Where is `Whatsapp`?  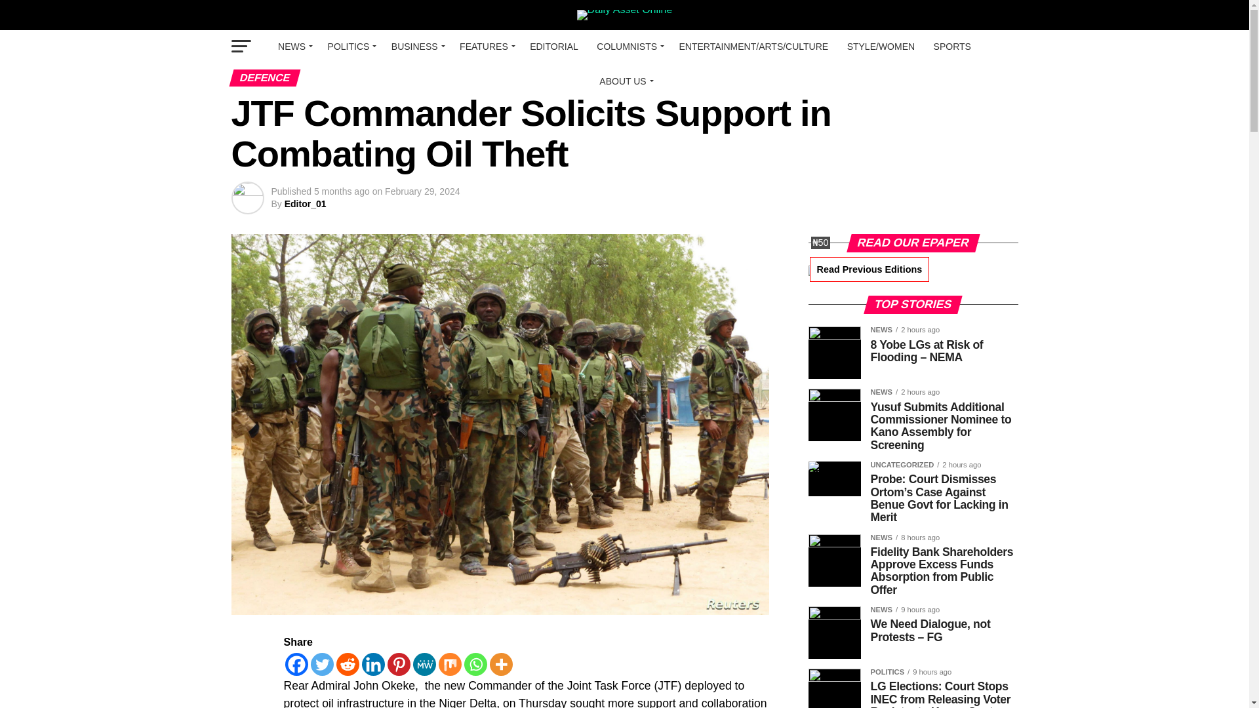 Whatsapp is located at coordinates (476, 664).